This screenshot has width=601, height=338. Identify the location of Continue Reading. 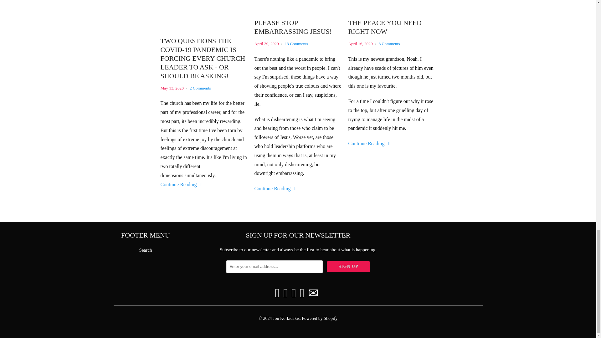
(182, 185).